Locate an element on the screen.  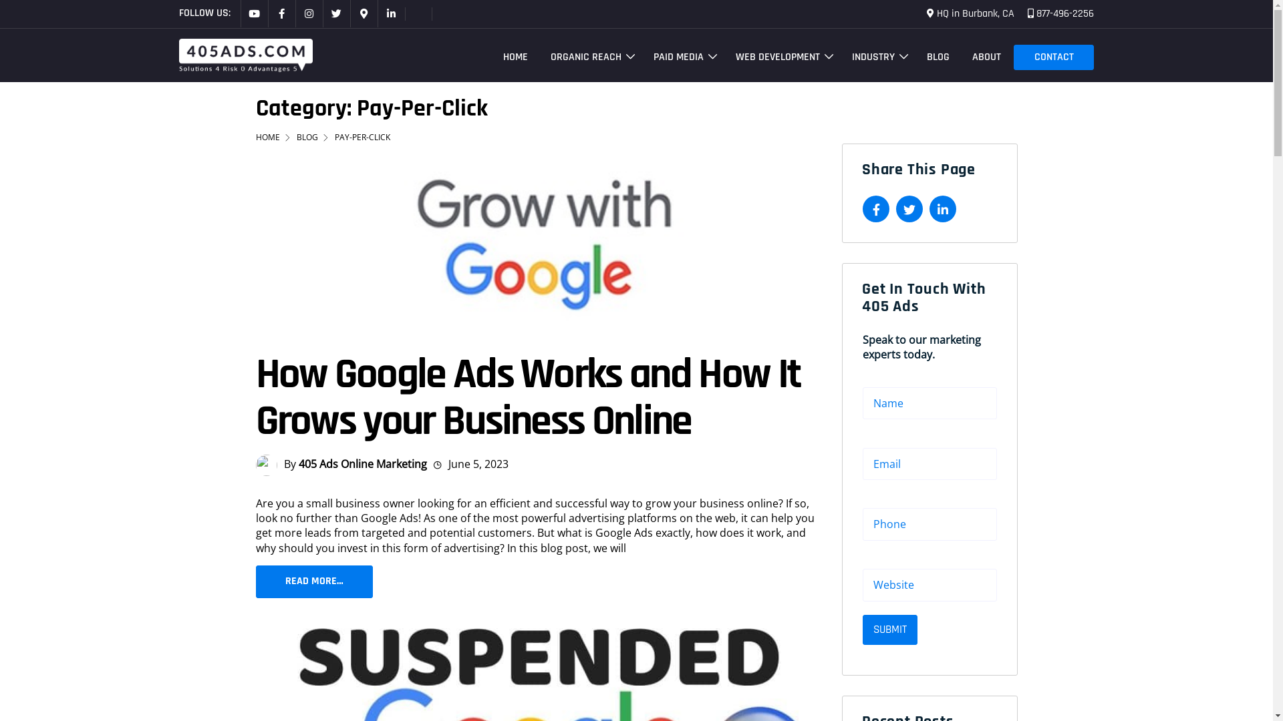
HOME is located at coordinates (505, 57).